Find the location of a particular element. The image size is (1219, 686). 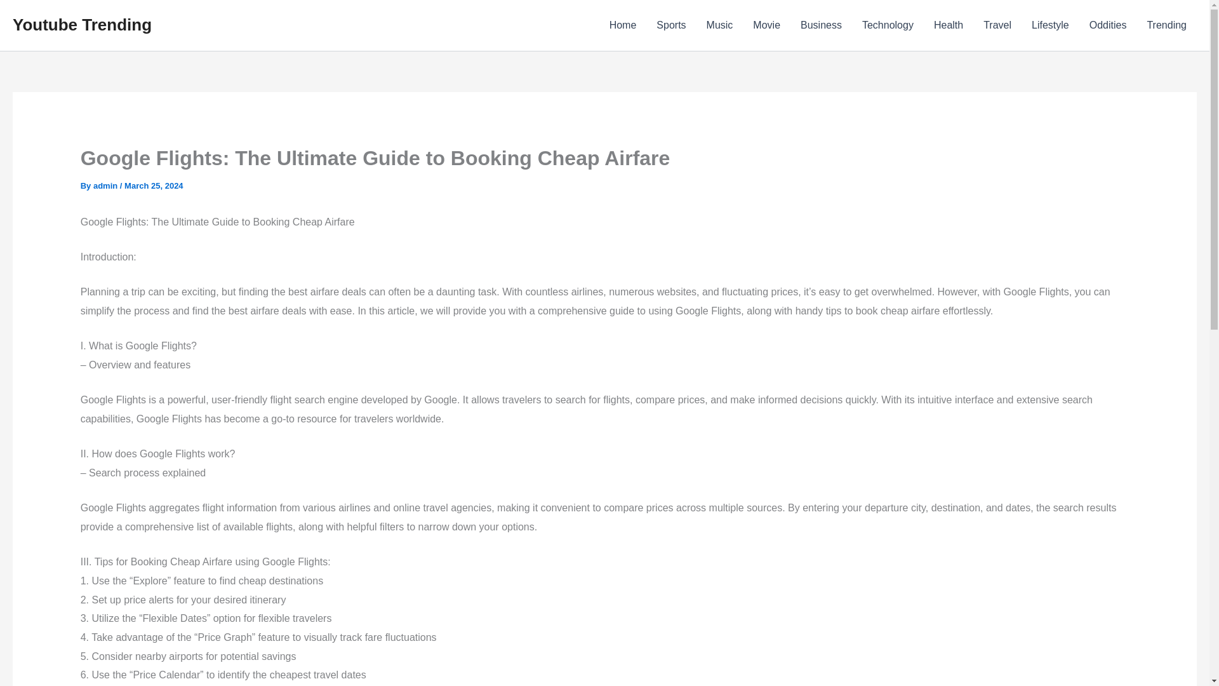

View all posts by admin is located at coordinates (107, 185).